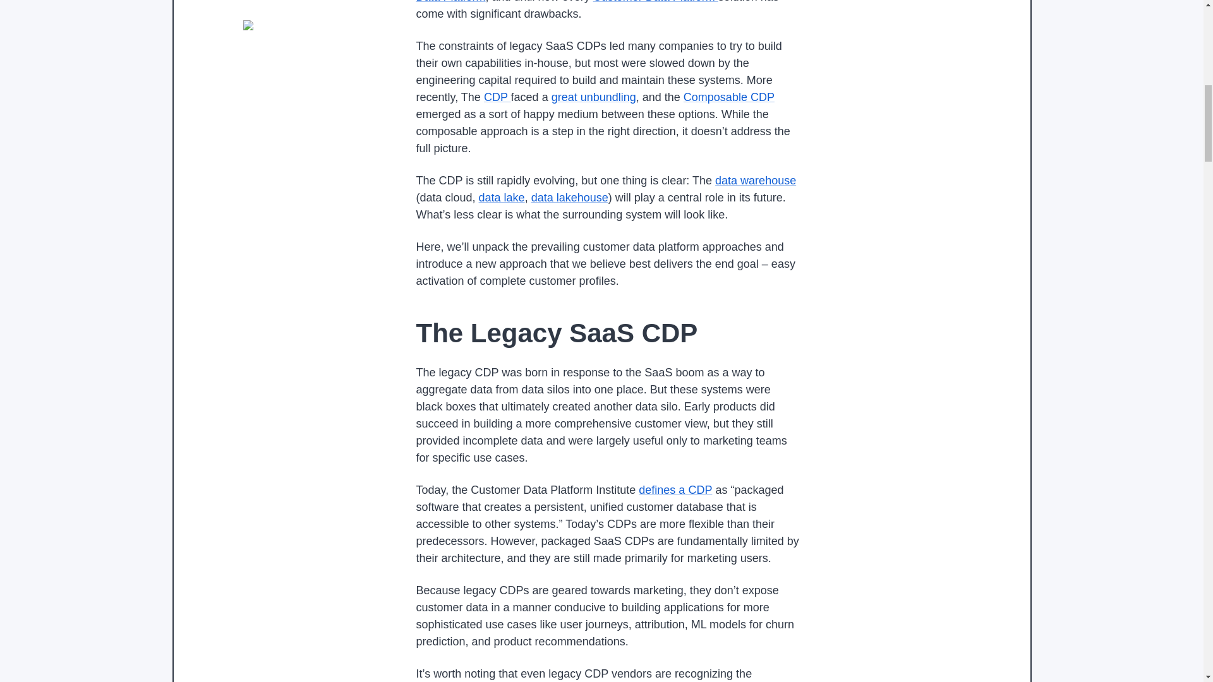  What do you see at coordinates (570, 197) in the screenshot?
I see `data lakehouse` at bounding box center [570, 197].